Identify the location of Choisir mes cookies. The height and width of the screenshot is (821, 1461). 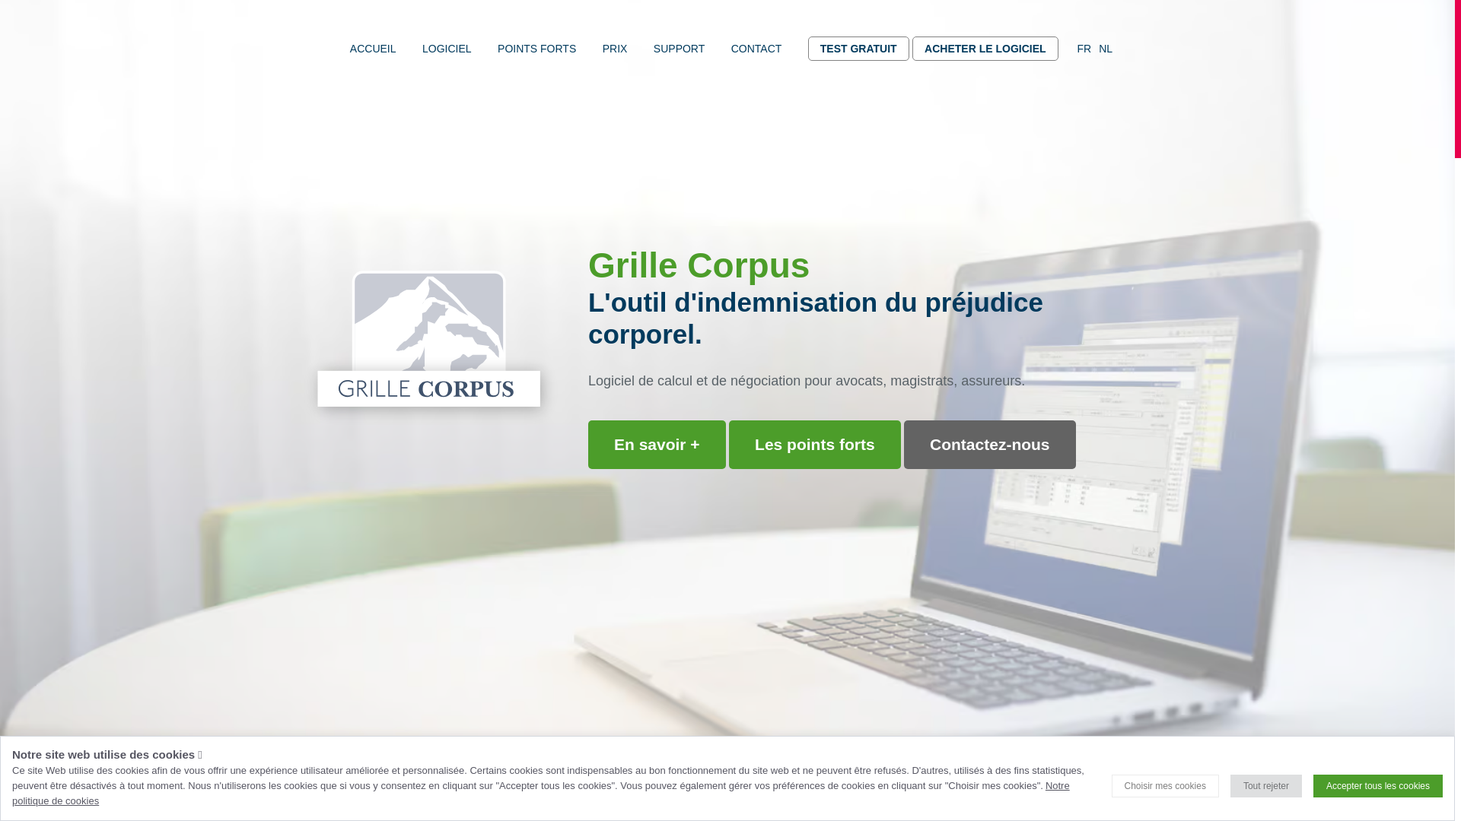
(1166, 786).